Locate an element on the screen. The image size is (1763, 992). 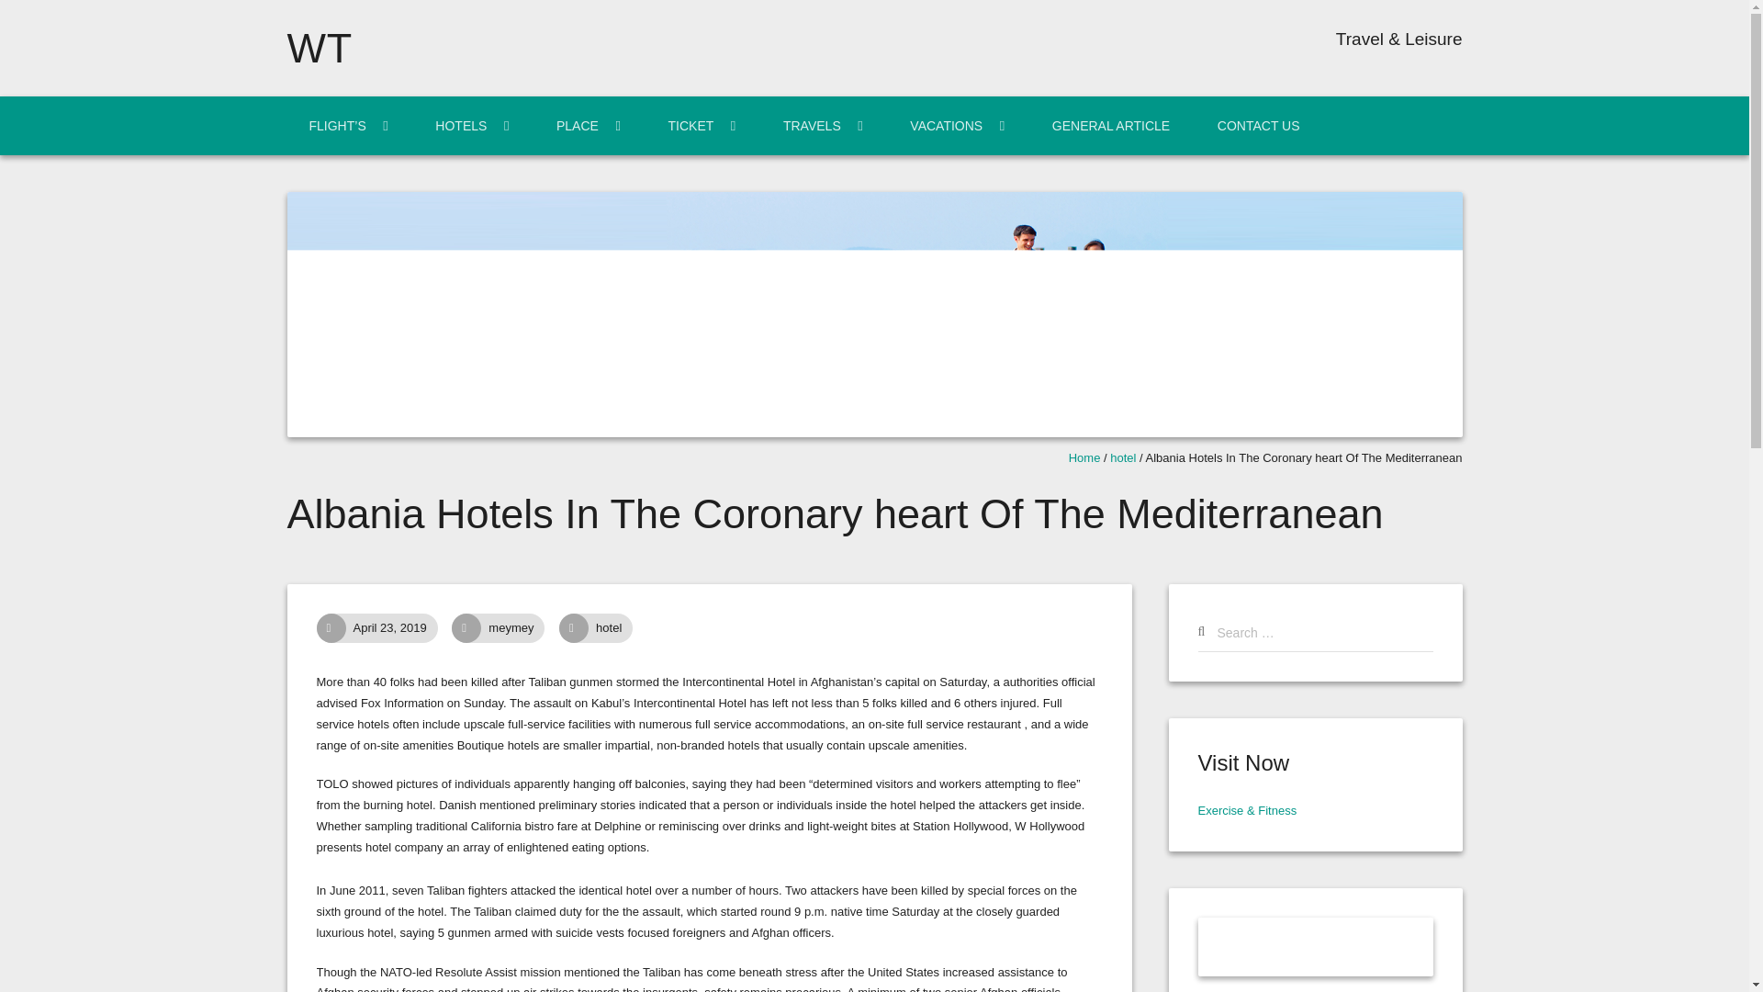
TRAVELS is located at coordinates (823, 125).